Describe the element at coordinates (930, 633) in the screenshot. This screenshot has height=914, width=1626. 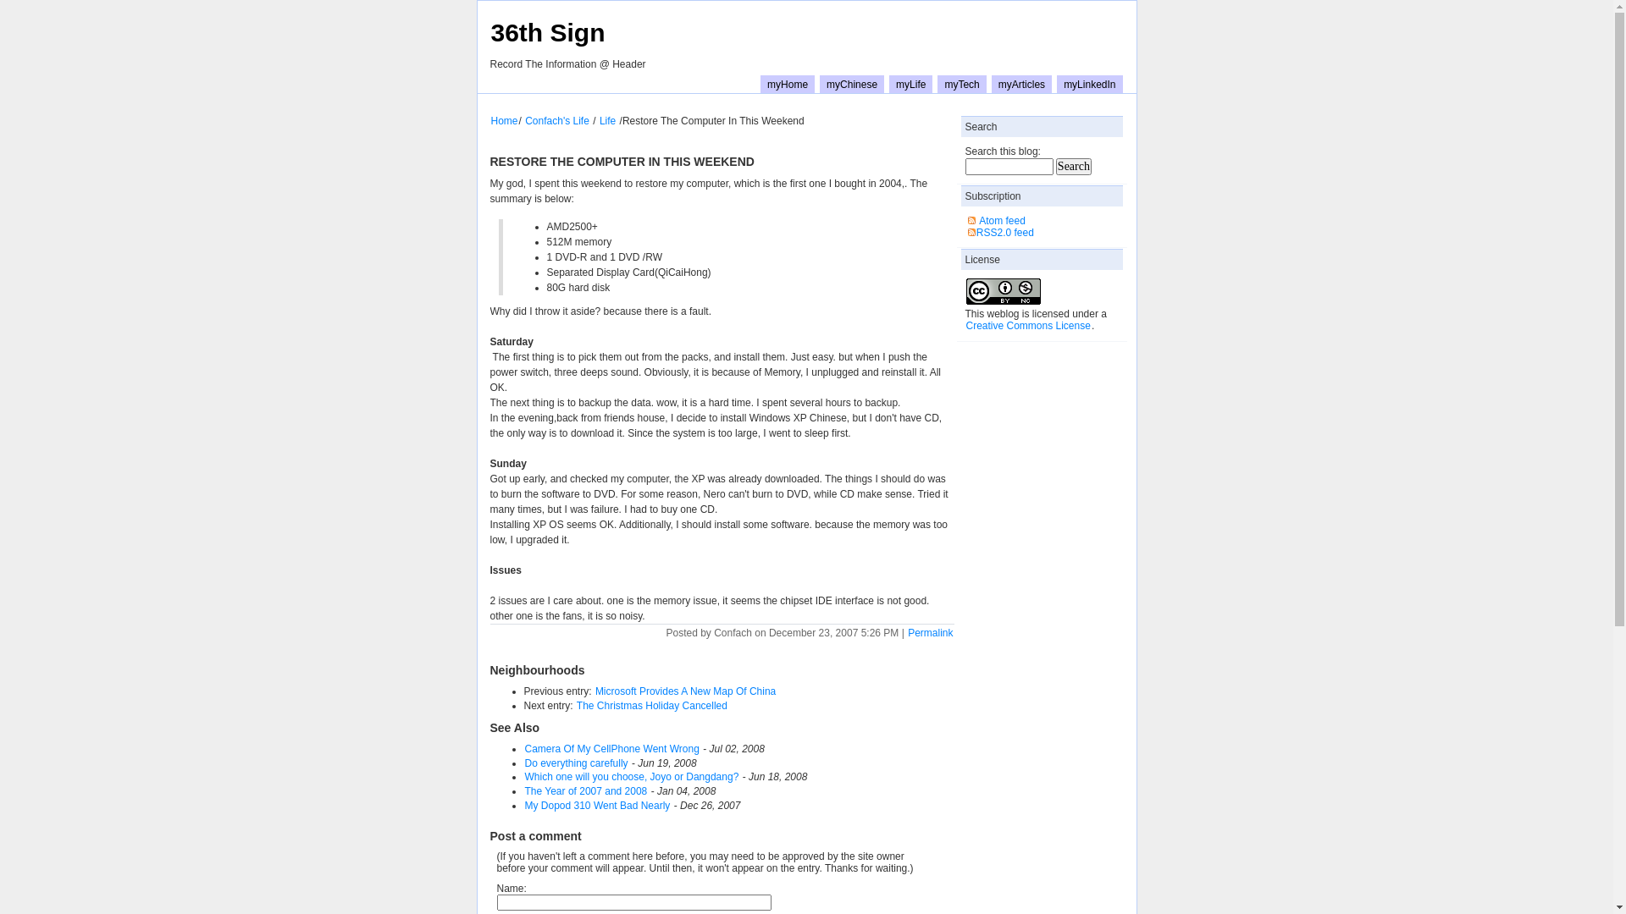
I see `Permalink` at that location.